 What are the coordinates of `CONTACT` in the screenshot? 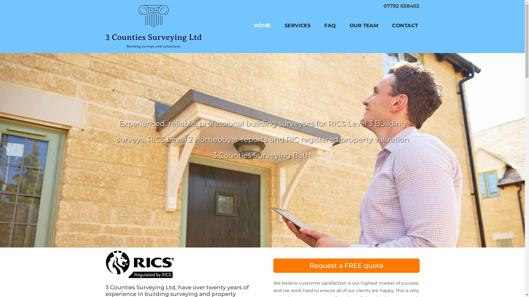 It's located at (405, 26).